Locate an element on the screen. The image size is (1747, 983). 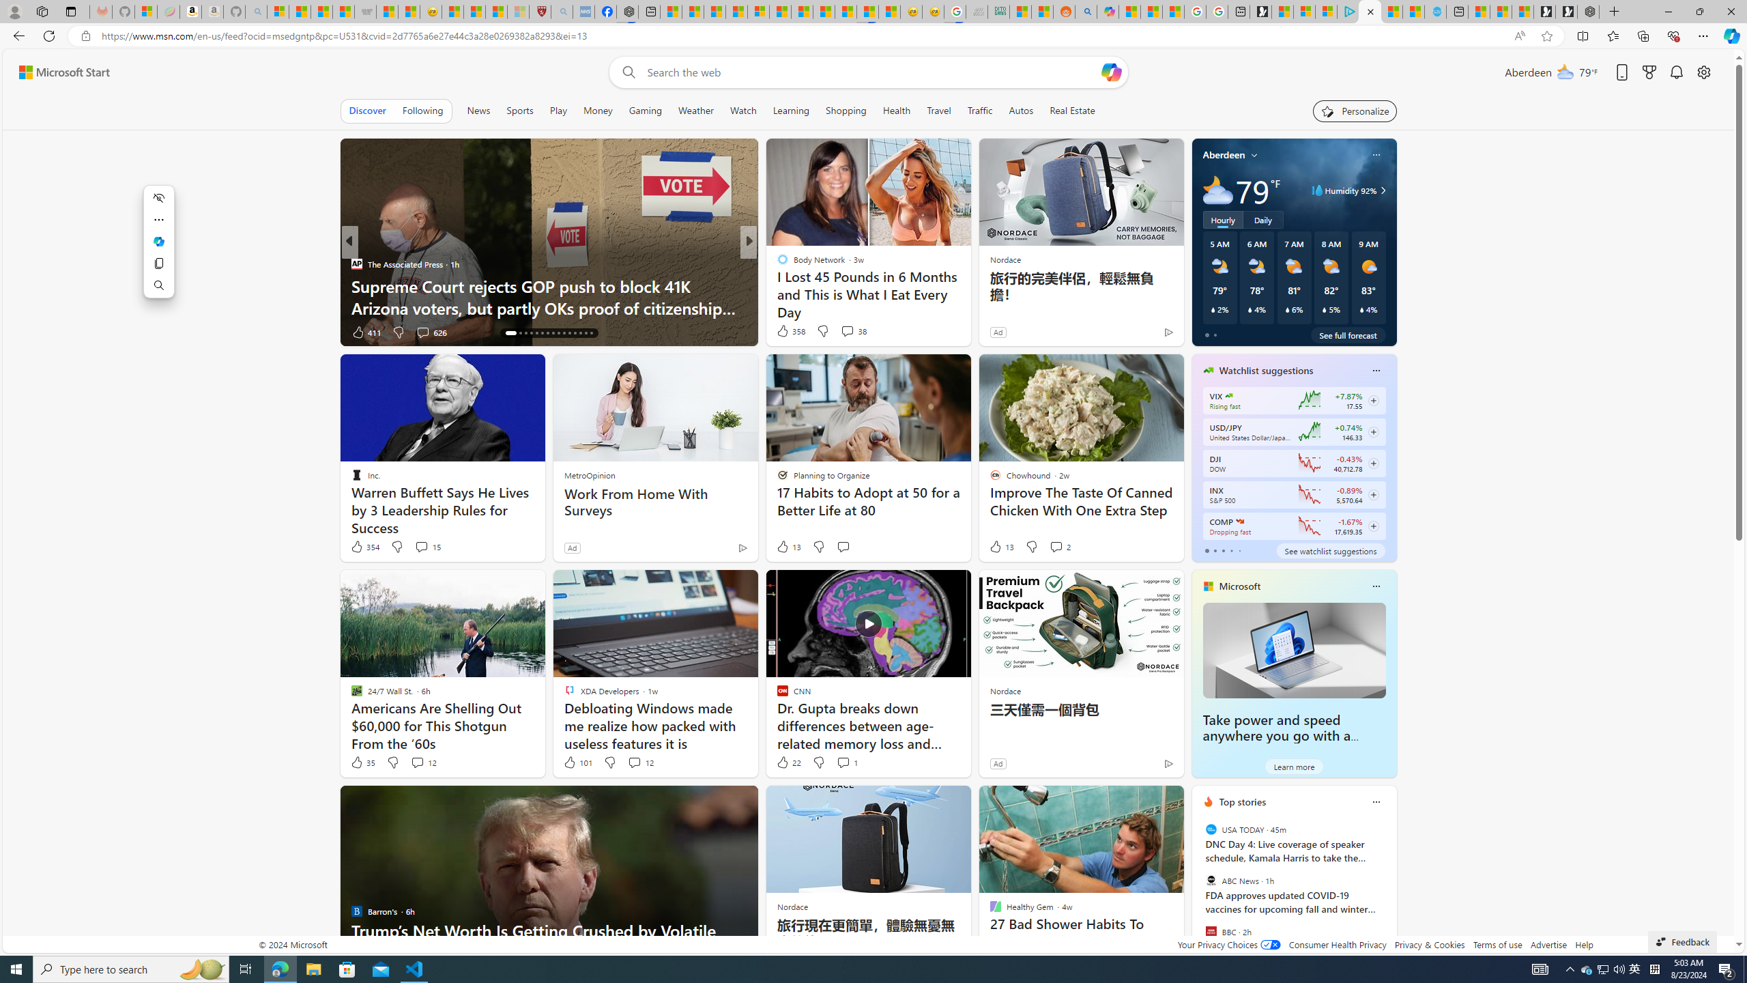
MetroOpinion is located at coordinates (590, 475).